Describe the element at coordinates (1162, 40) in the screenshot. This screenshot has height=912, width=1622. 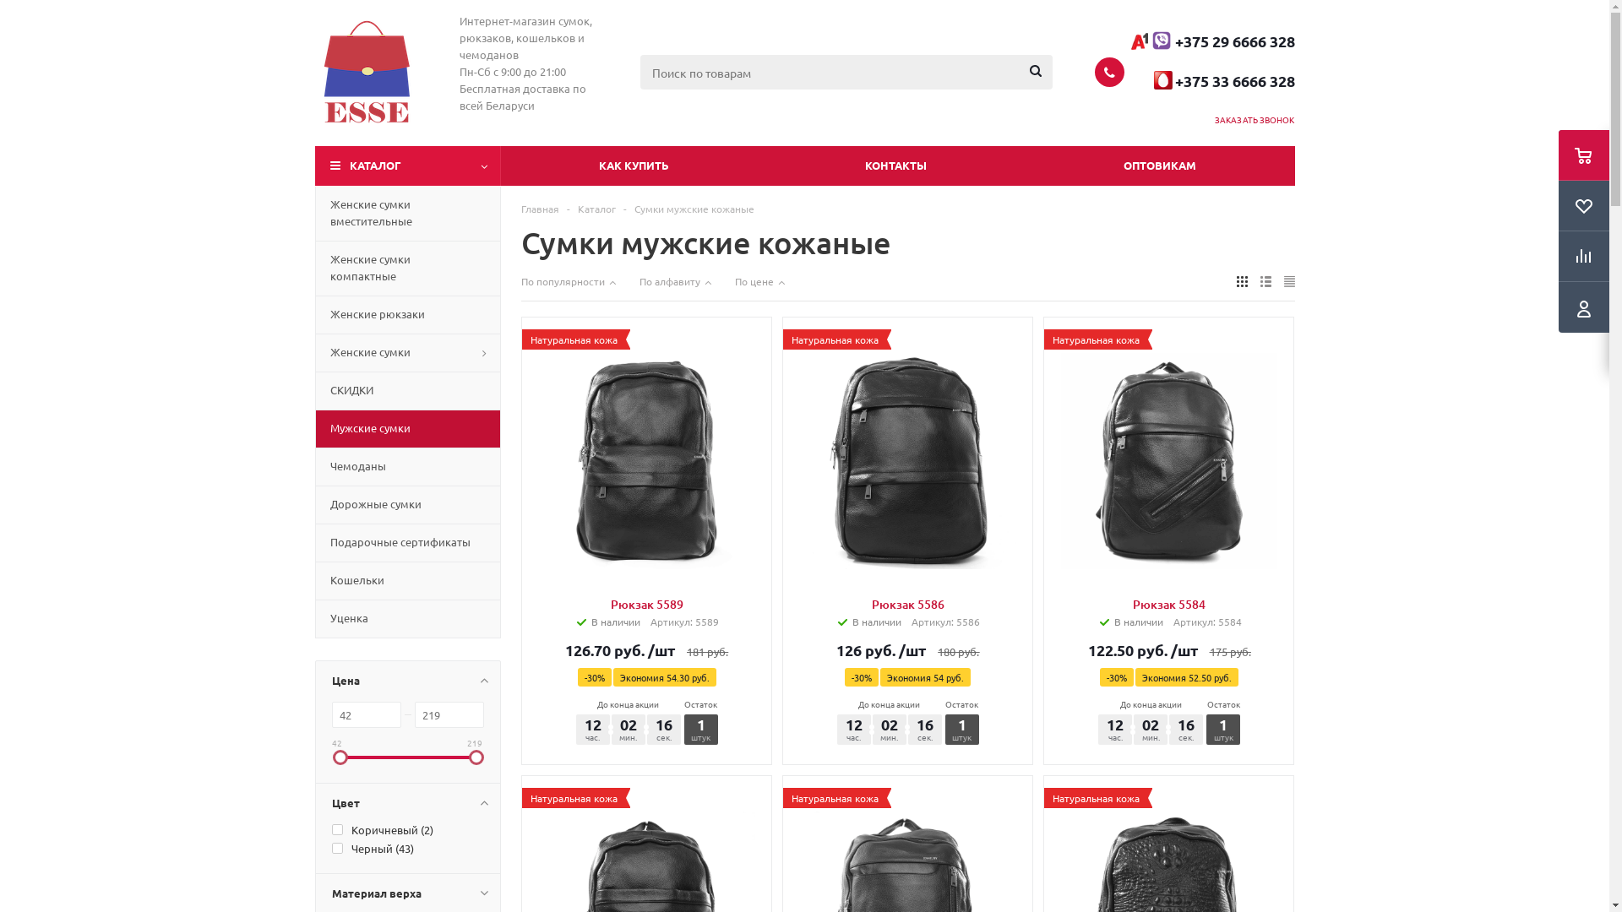
I see `viber-logo-compstart.png` at that location.